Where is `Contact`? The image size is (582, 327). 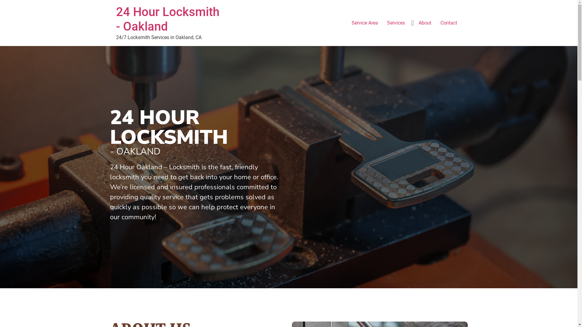 Contact is located at coordinates (449, 23).